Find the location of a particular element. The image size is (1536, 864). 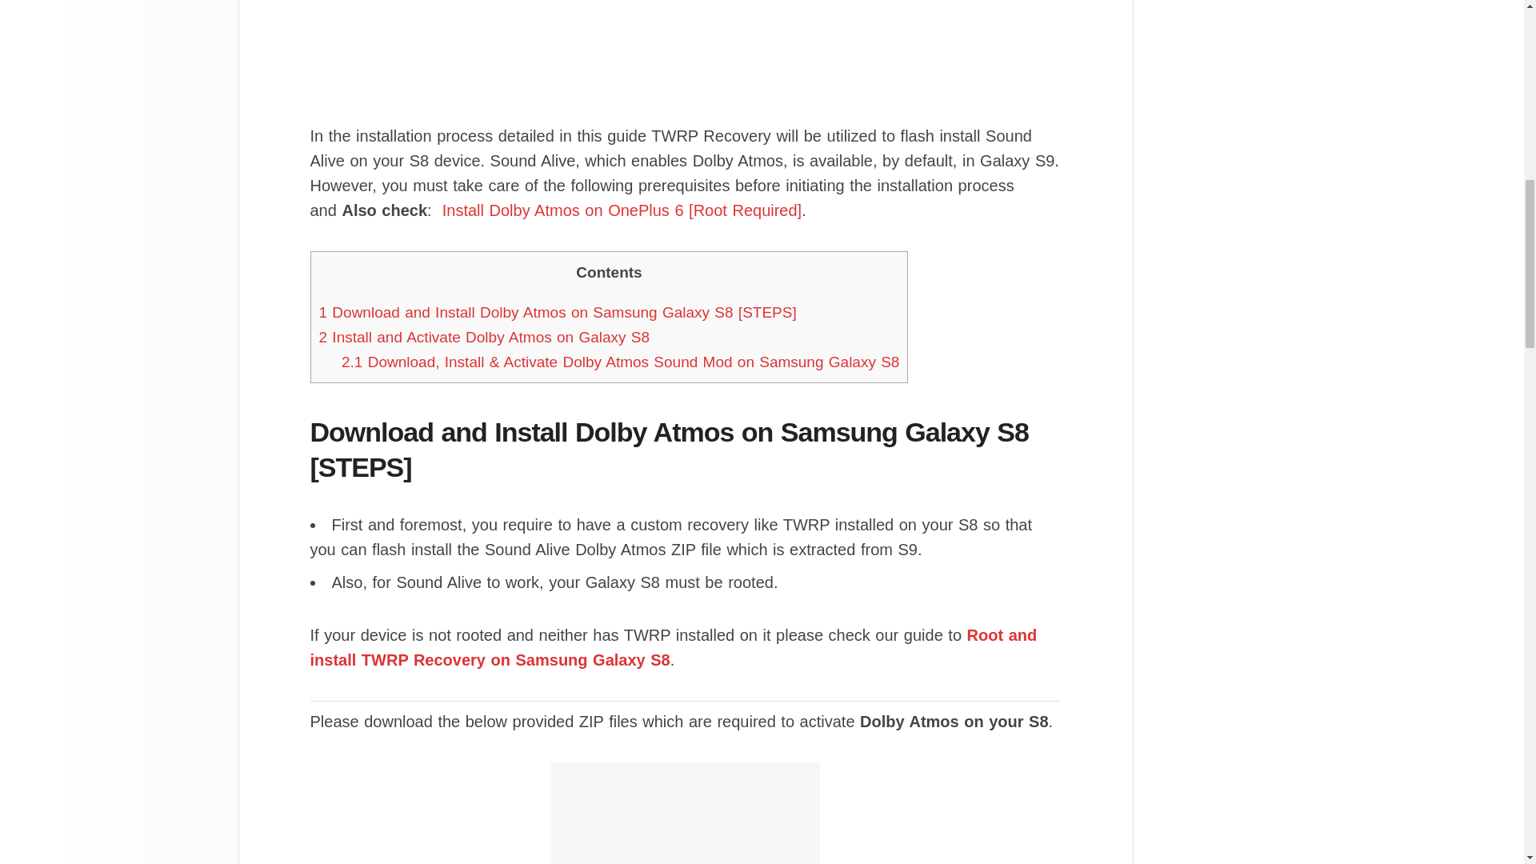

Root and install TWRP Recovery on Samsung Galaxy S8 is located at coordinates (674, 647).